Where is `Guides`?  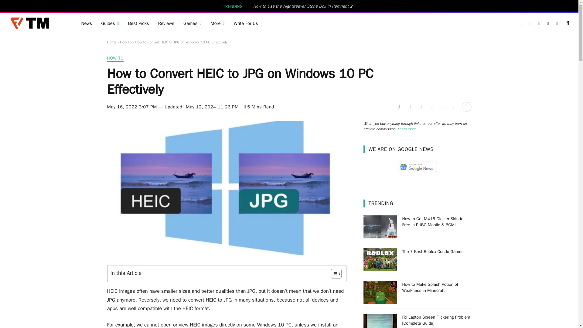
Guides is located at coordinates (110, 23).